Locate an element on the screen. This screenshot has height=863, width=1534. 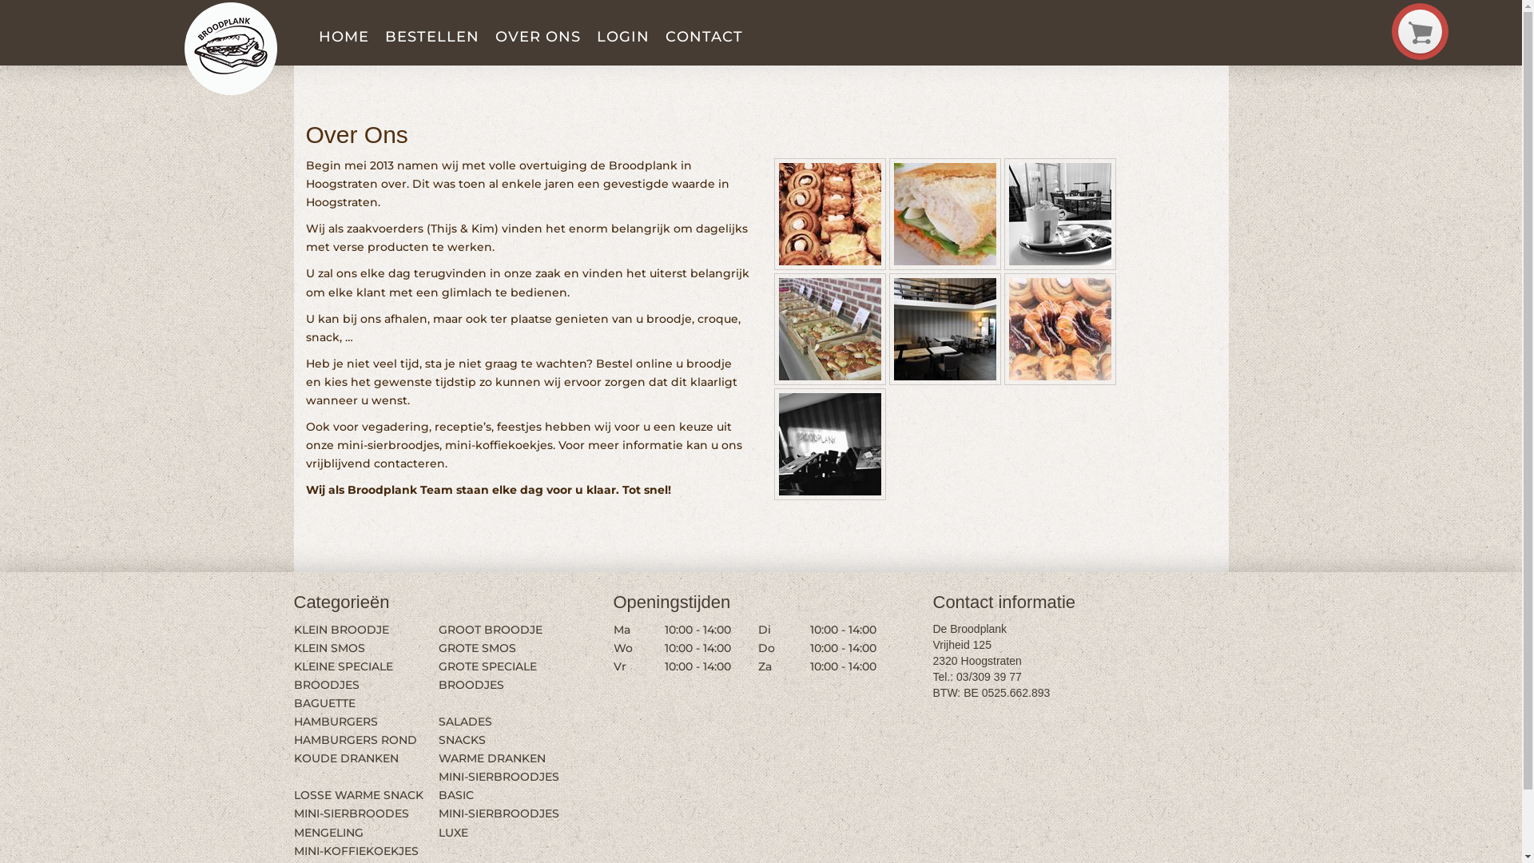
BAGUETTE HAMBURGERS is located at coordinates (336, 713).